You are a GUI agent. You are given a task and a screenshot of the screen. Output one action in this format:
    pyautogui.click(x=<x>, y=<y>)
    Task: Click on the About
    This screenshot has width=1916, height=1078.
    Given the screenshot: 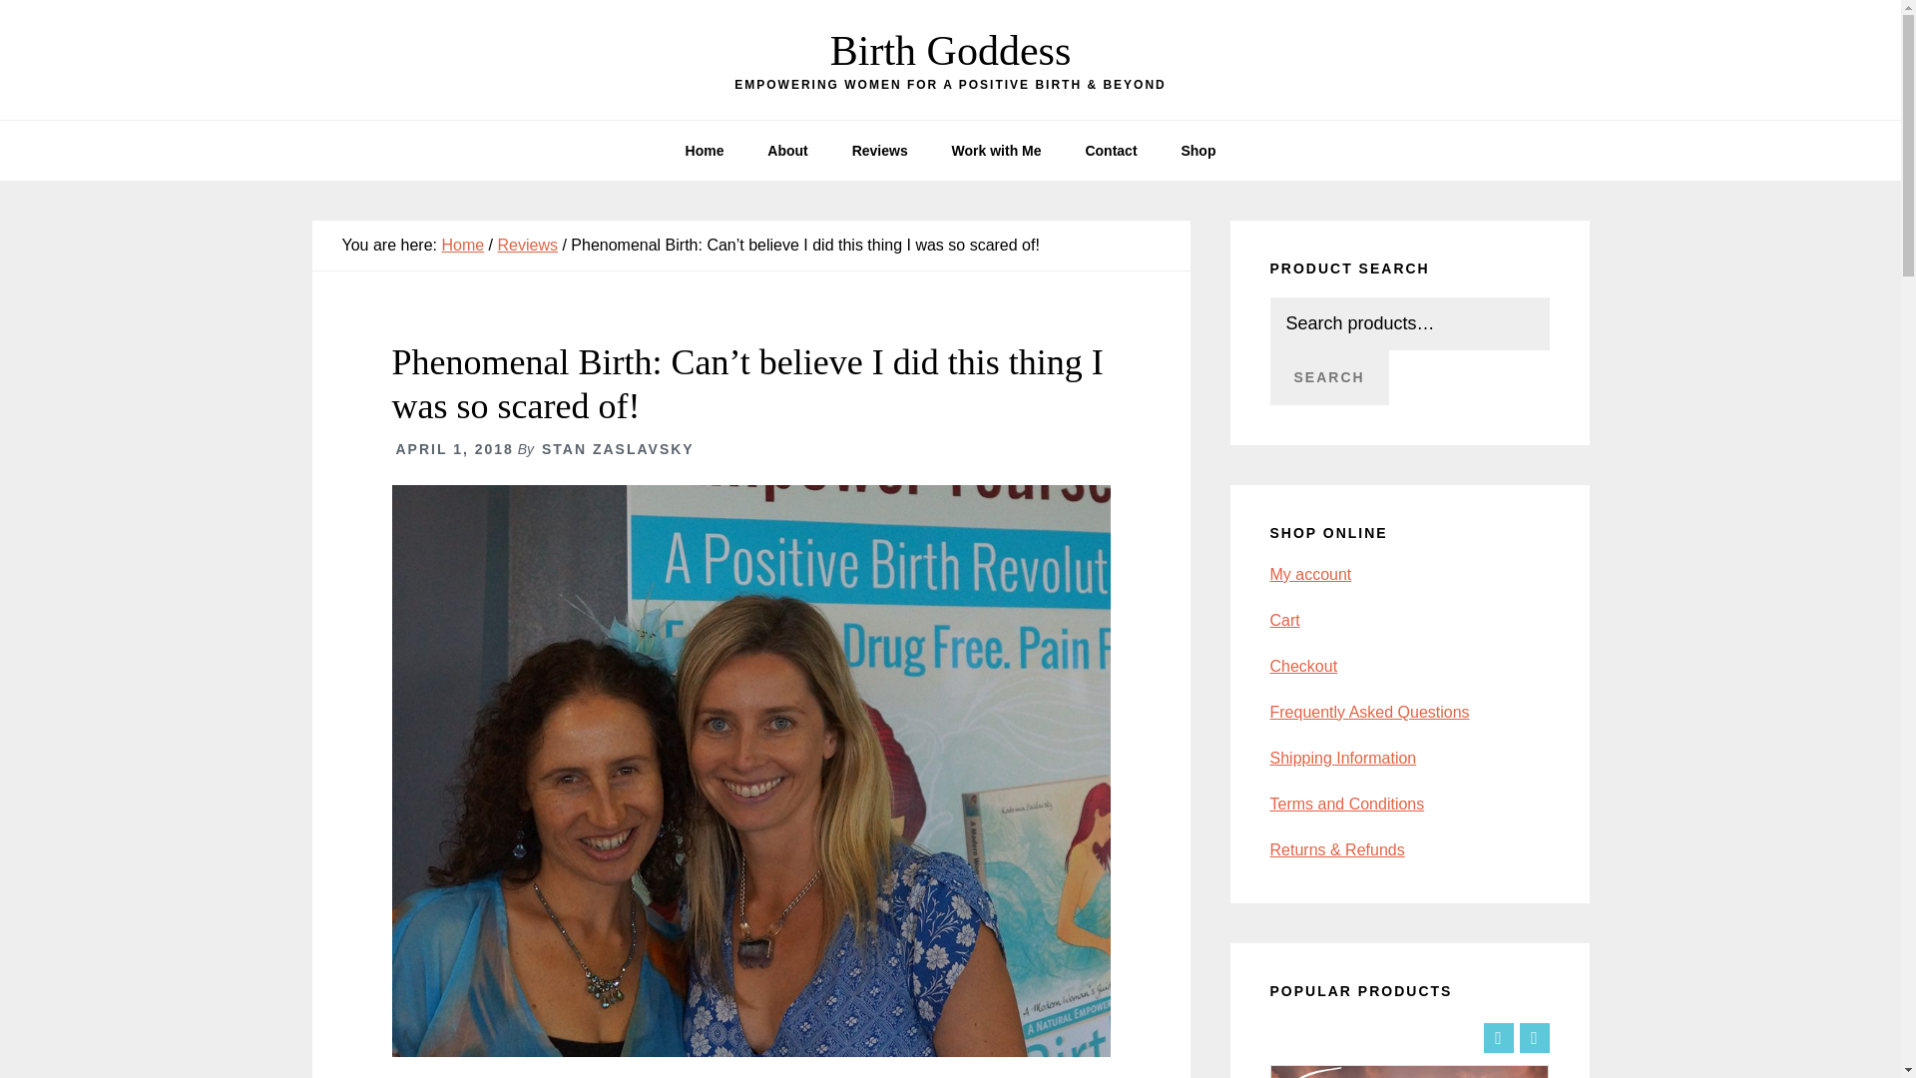 What is the action you would take?
    pyautogui.click(x=786, y=150)
    